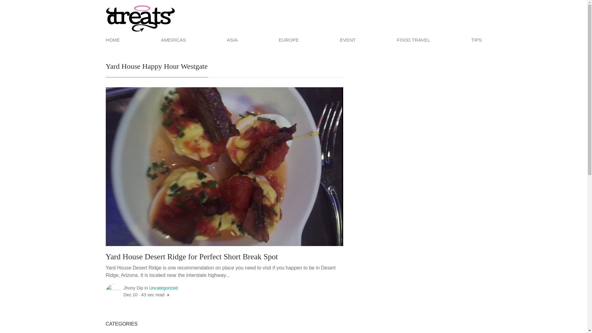 This screenshot has width=592, height=333. I want to click on Yard House Desert Ridge for Perfect Short Break Spot, so click(191, 257).